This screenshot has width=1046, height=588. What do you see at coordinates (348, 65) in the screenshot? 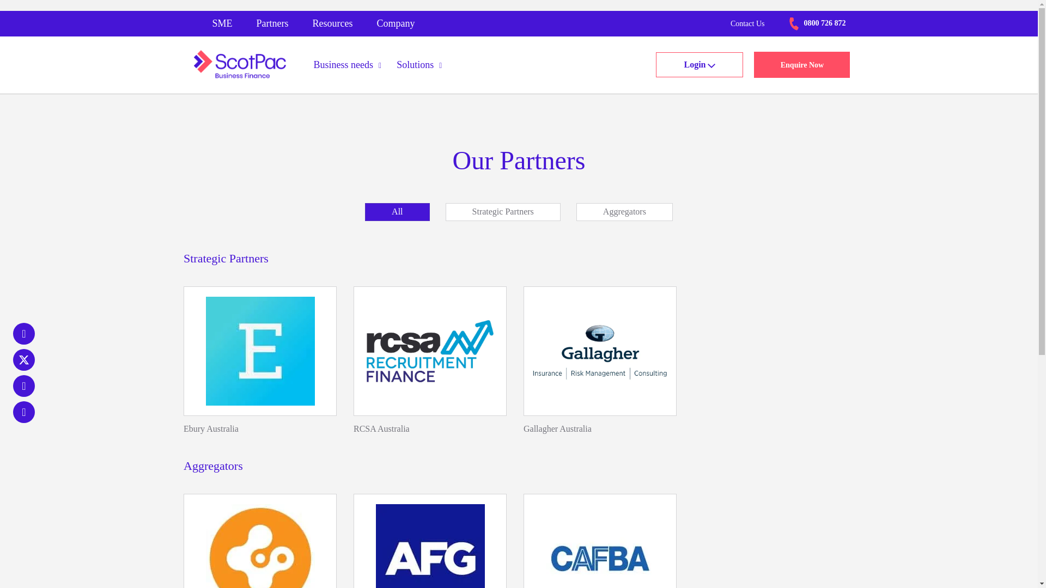
I see `Business needs` at bounding box center [348, 65].